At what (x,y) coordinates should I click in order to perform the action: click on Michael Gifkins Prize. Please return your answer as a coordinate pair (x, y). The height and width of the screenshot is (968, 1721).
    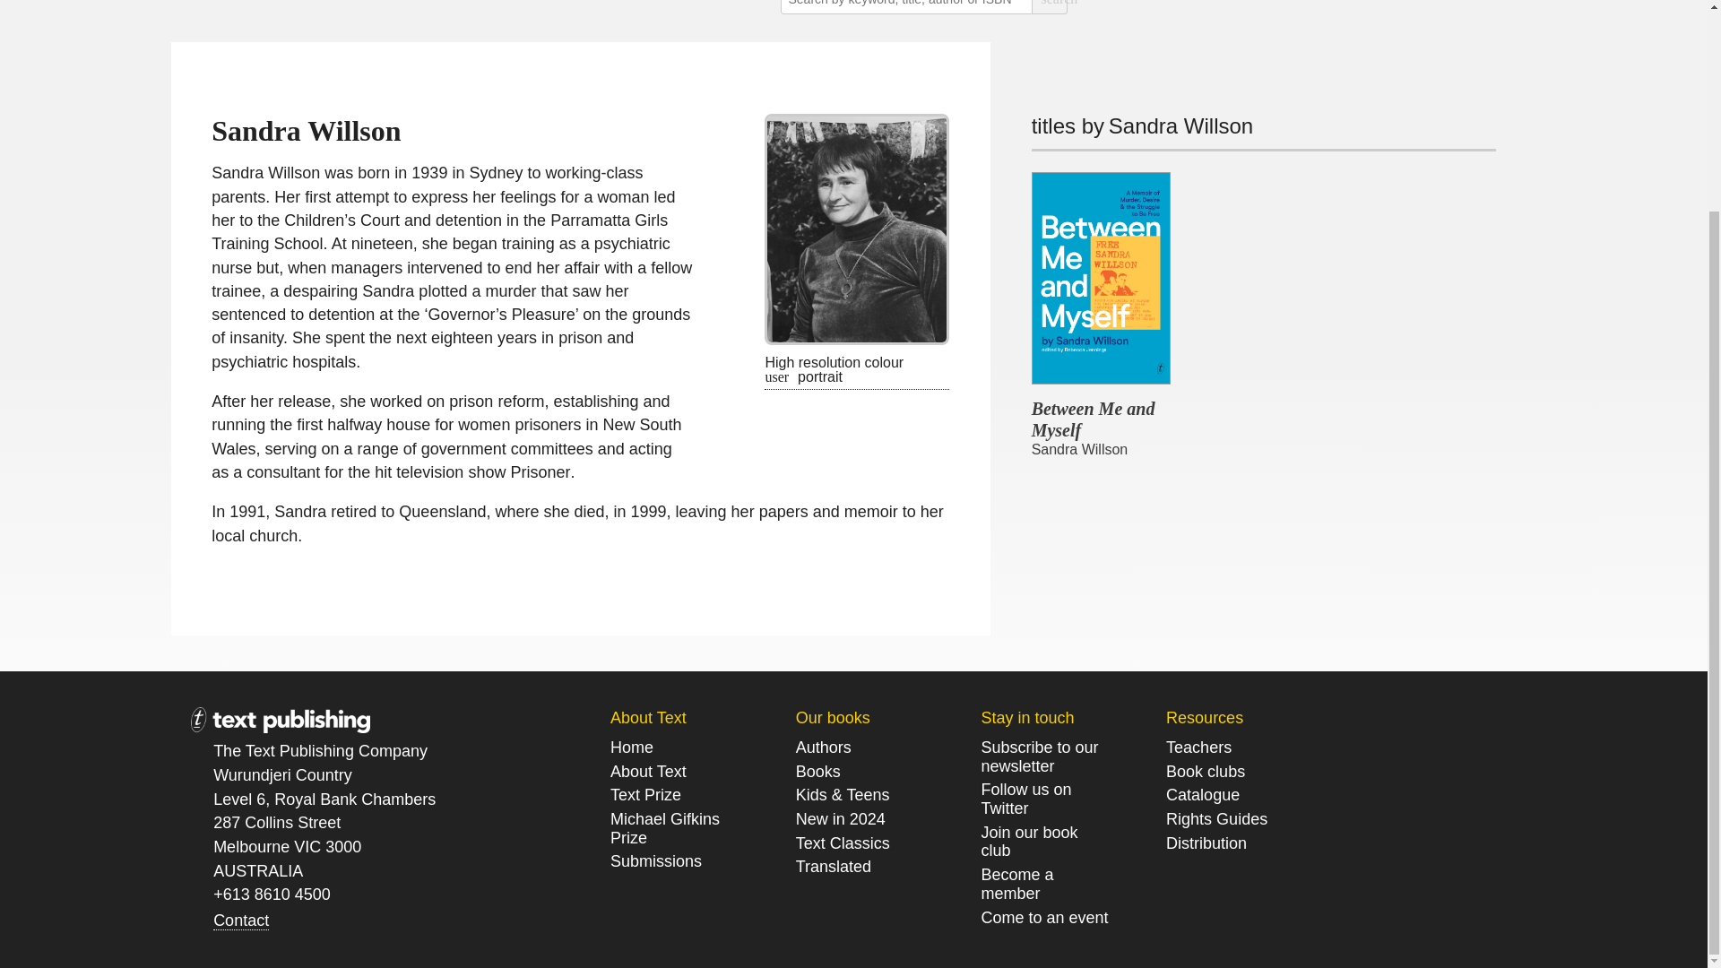
    Looking at the image, I should click on (665, 828).